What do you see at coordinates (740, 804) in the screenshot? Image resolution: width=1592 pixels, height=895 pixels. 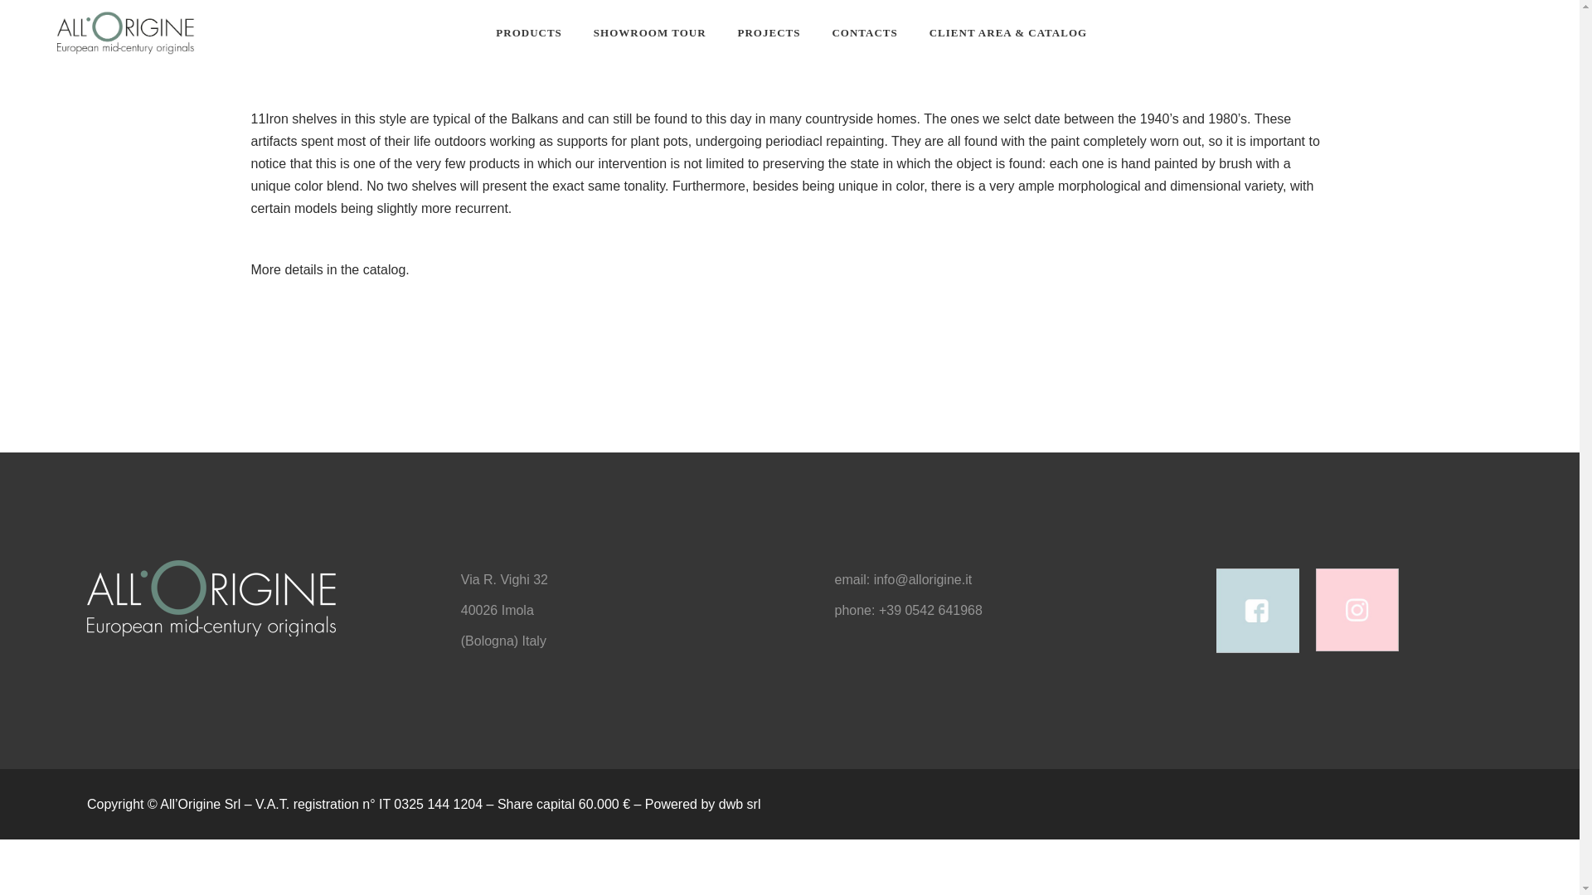 I see `dwb srl` at bounding box center [740, 804].